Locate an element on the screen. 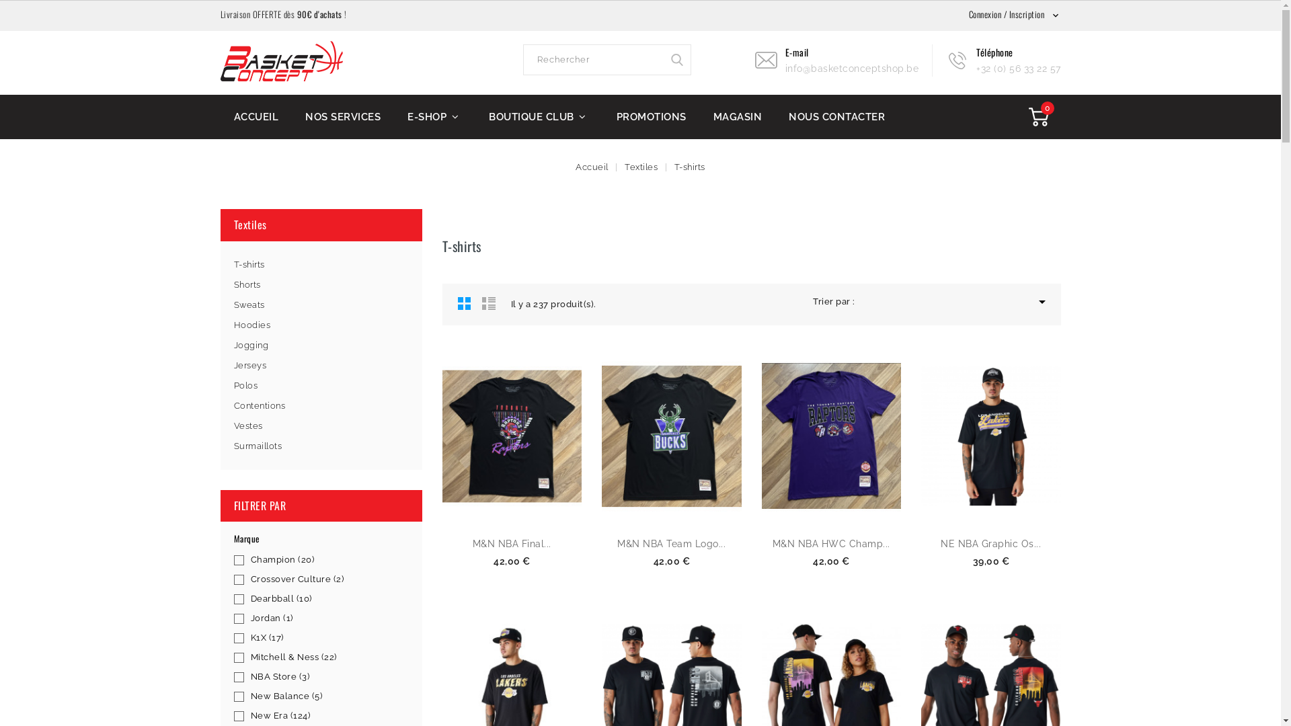  Textiles is located at coordinates (250, 225).